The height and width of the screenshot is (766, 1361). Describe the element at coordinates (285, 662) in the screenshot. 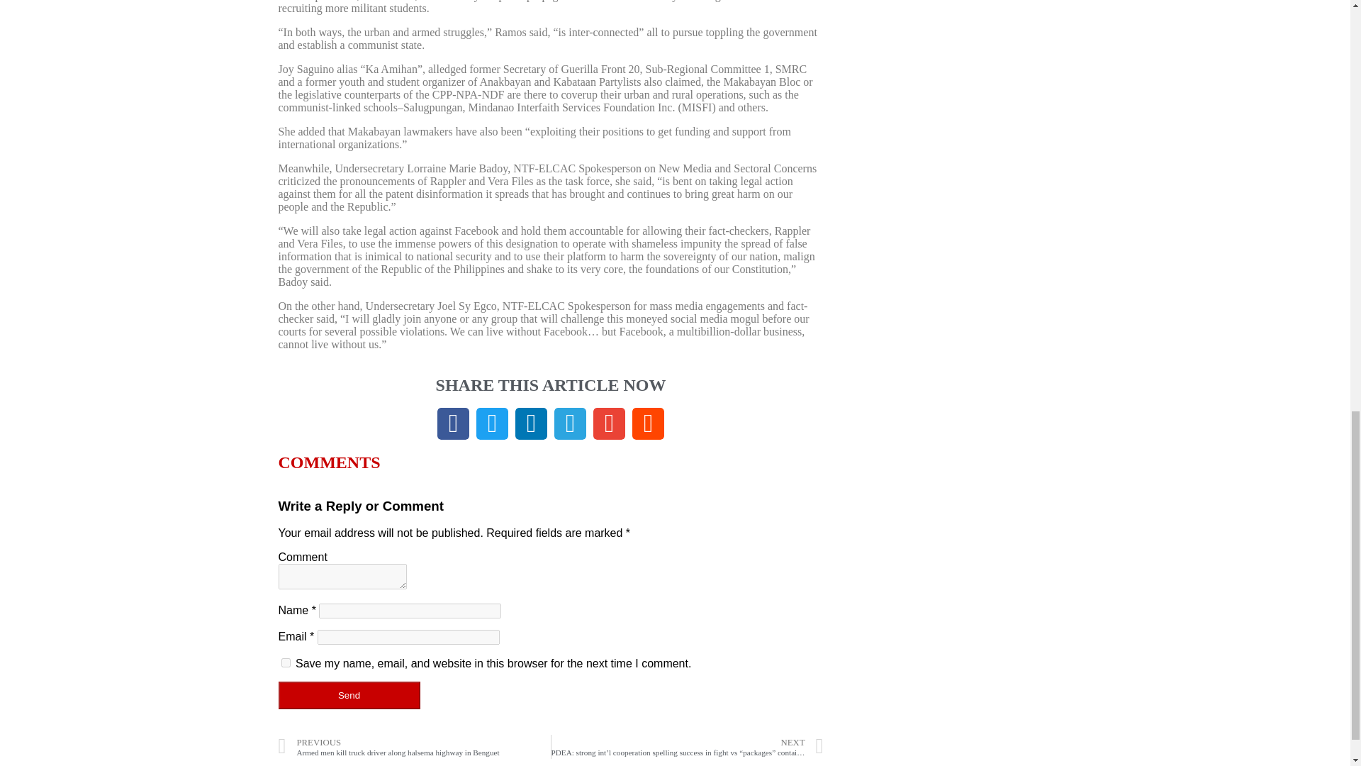

I see `yes` at that location.